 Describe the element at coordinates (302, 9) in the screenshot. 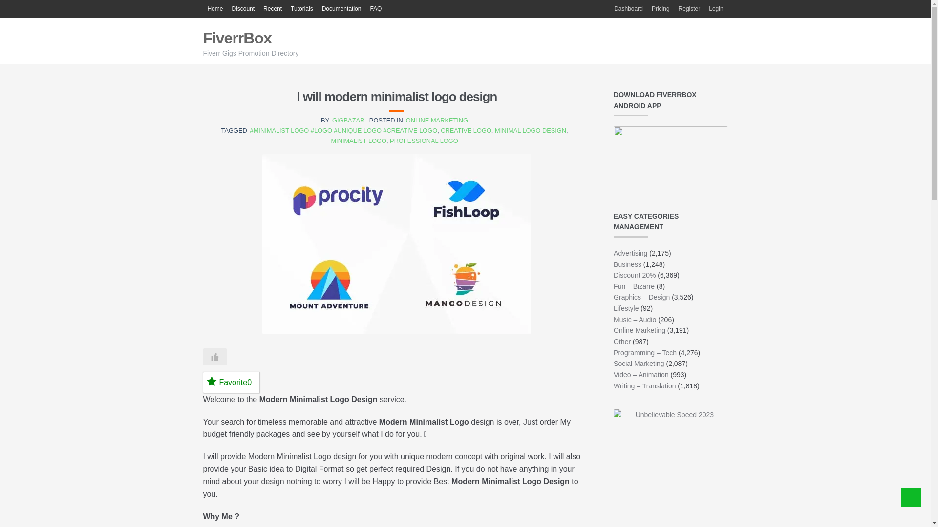

I see `Tutorials` at that location.